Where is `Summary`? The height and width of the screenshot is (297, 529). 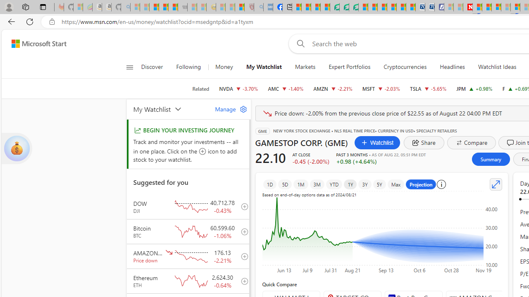 Summary is located at coordinates (490, 159).